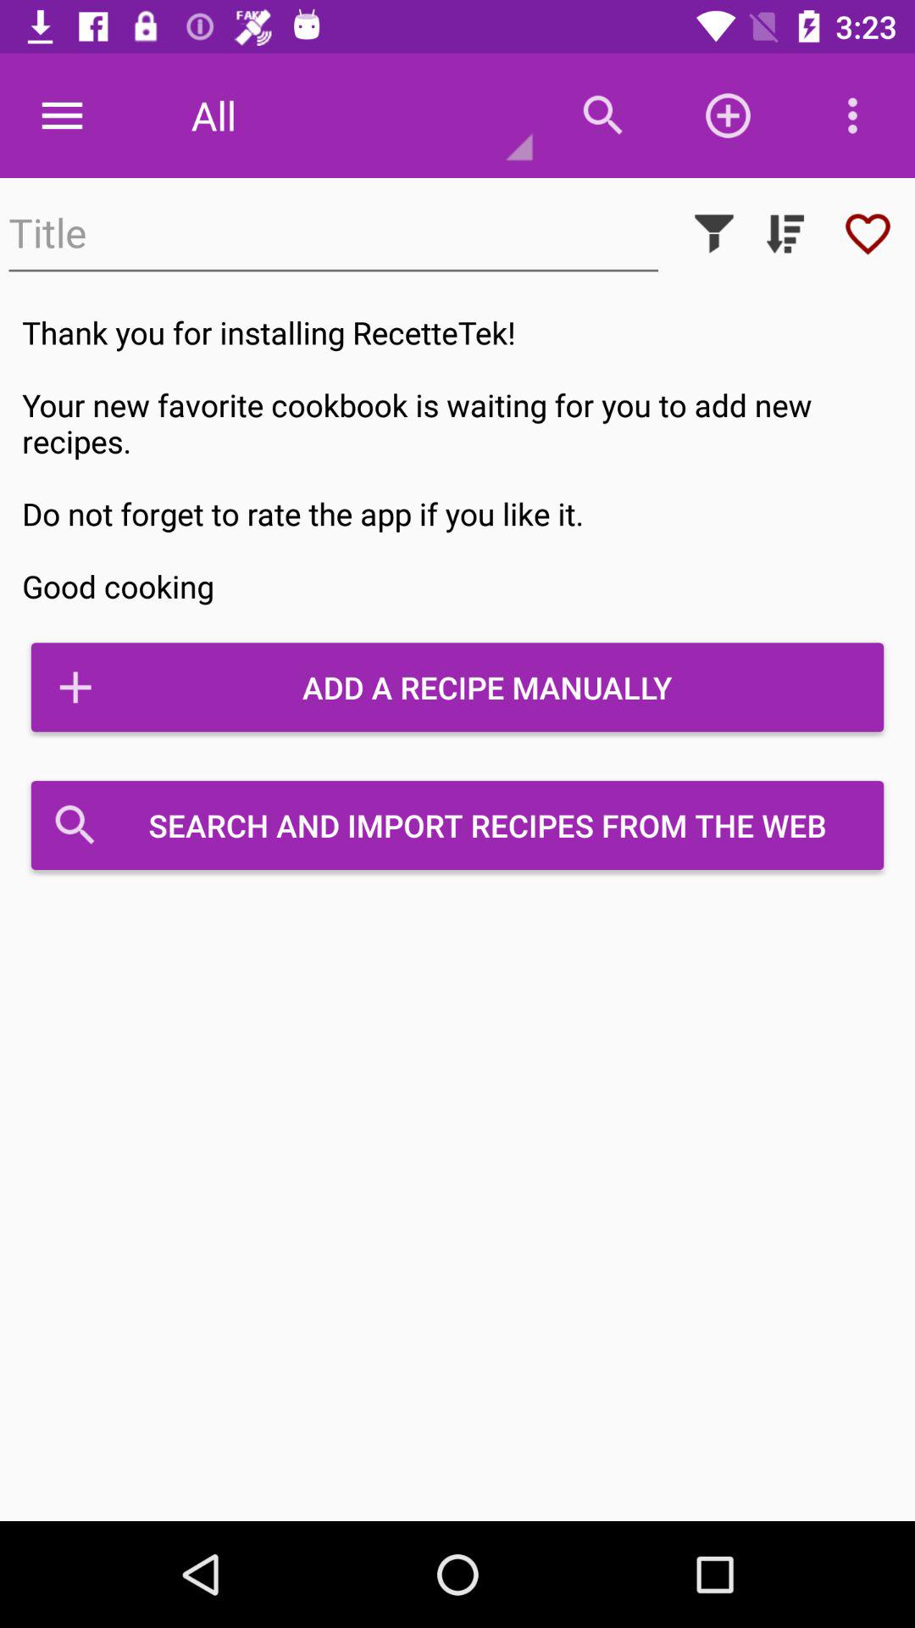  What do you see at coordinates (62, 115) in the screenshot?
I see `turn off the item to the left of the all item` at bounding box center [62, 115].